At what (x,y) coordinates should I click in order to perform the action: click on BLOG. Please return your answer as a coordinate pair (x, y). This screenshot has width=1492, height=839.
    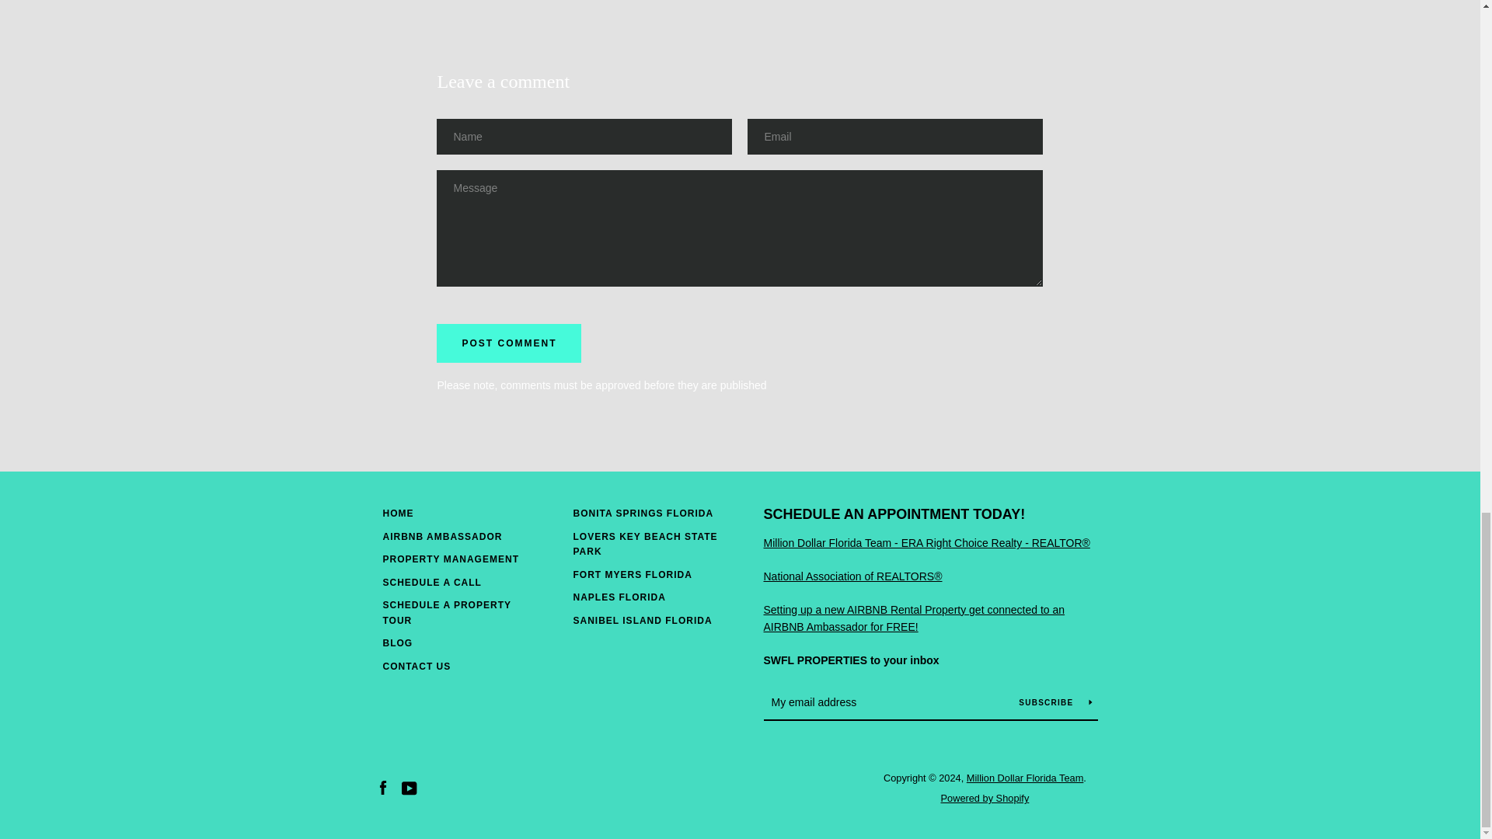
    Looking at the image, I should click on (397, 642).